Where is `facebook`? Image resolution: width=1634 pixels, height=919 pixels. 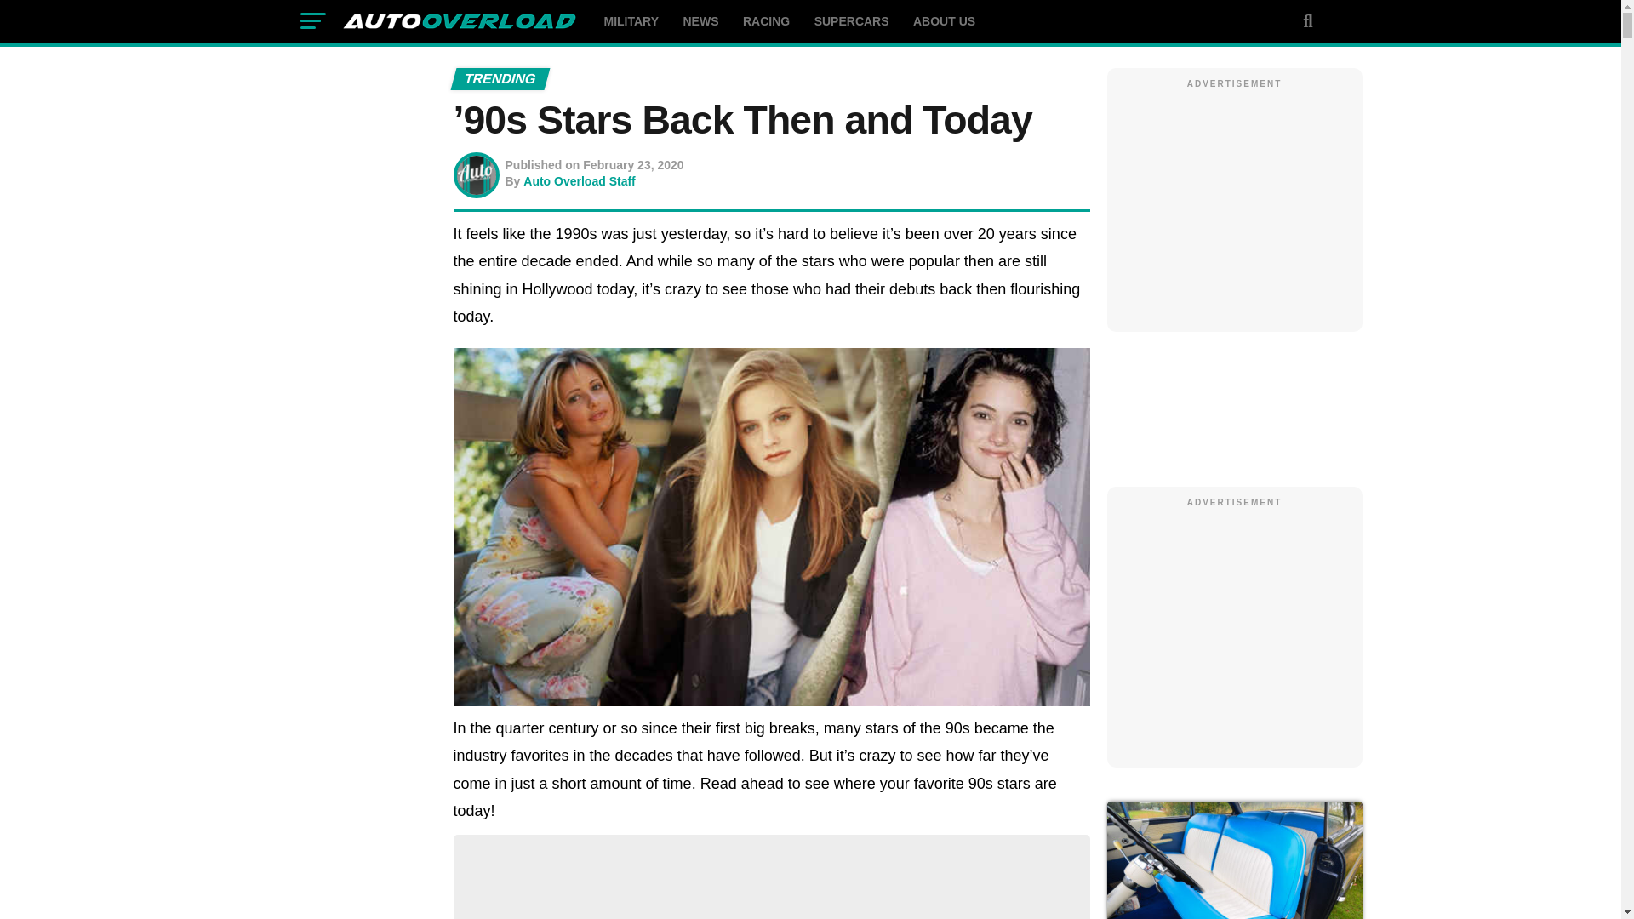
facebook is located at coordinates (1233, 408).